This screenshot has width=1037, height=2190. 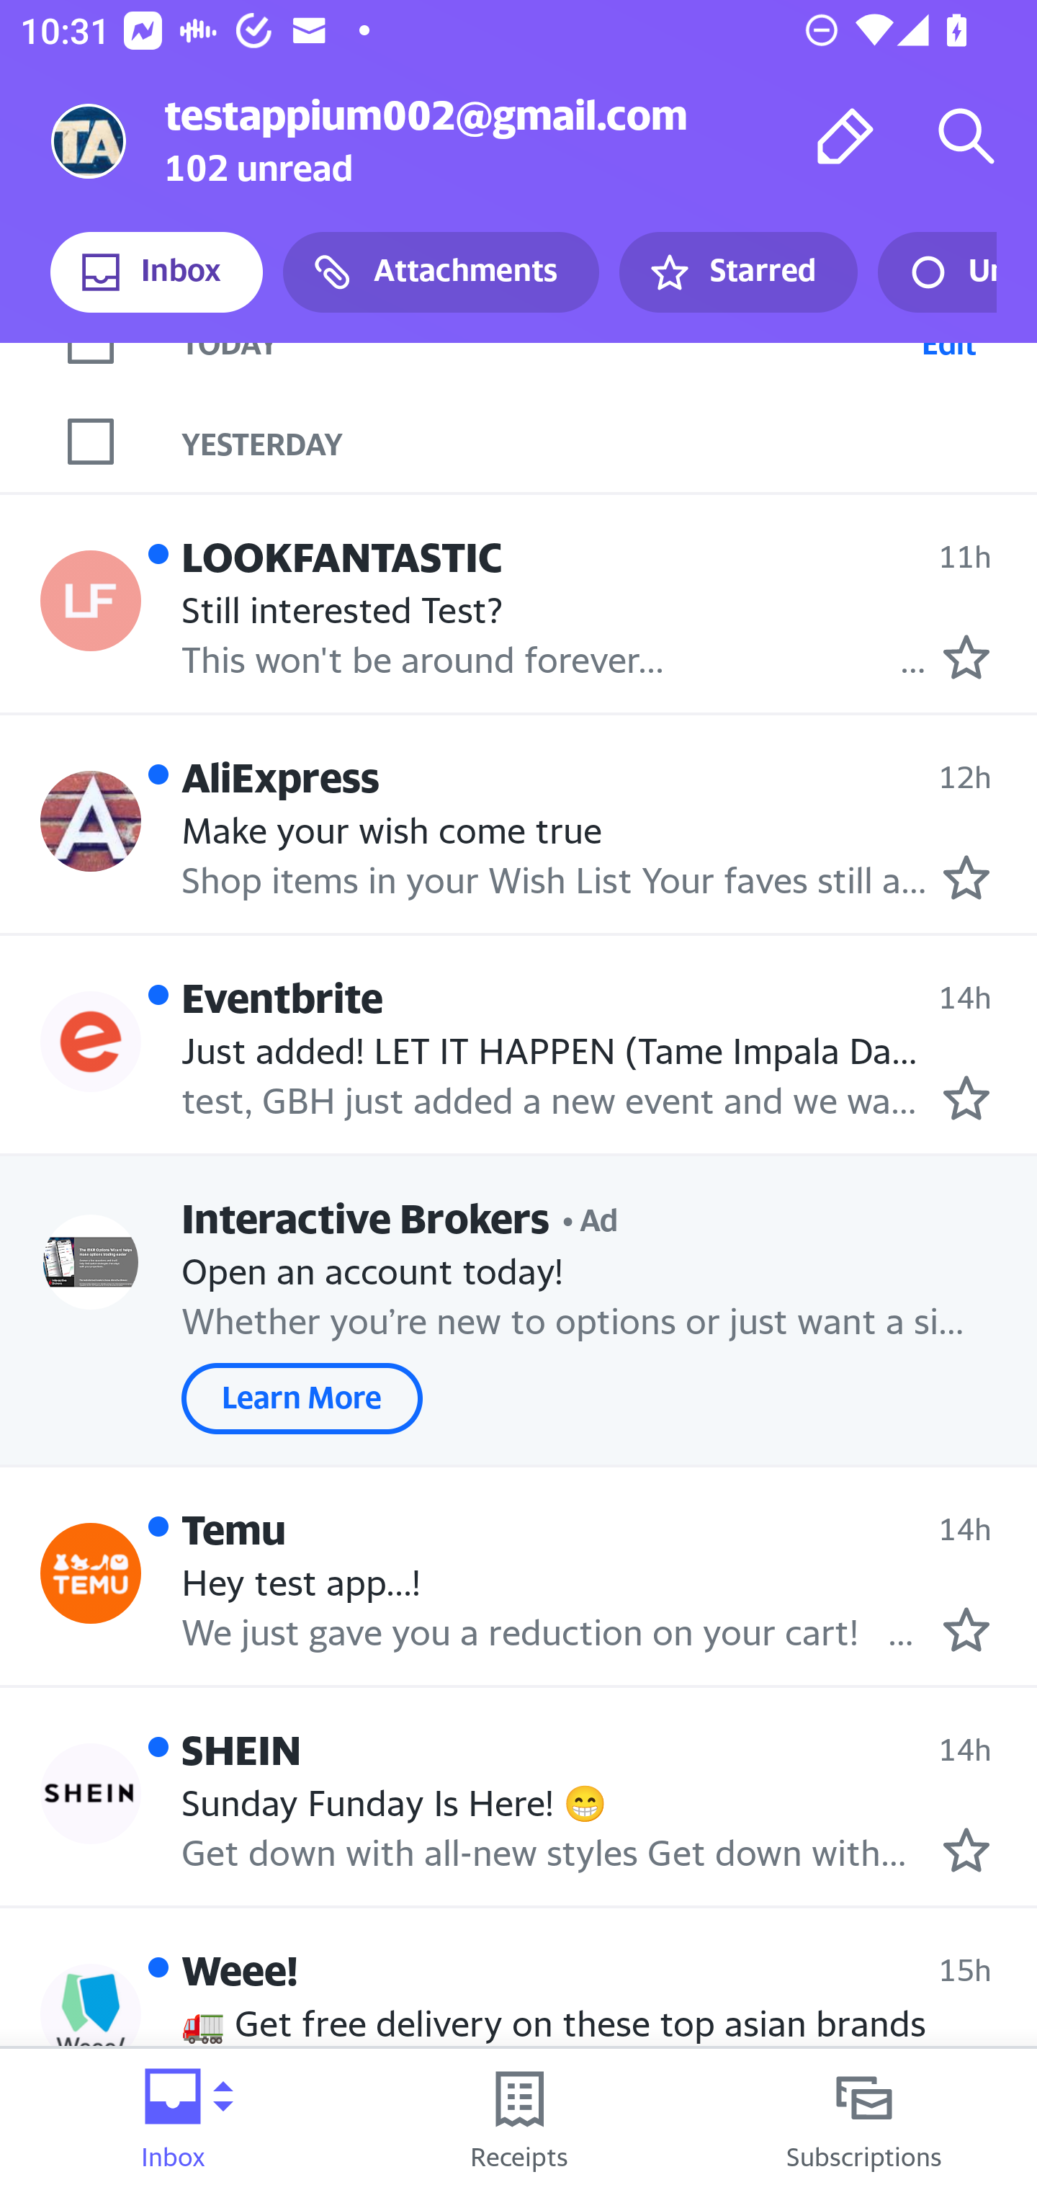 What do you see at coordinates (864, 2119) in the screenshot?
I see `Subscriptions` at bounding box center [864, 2119].